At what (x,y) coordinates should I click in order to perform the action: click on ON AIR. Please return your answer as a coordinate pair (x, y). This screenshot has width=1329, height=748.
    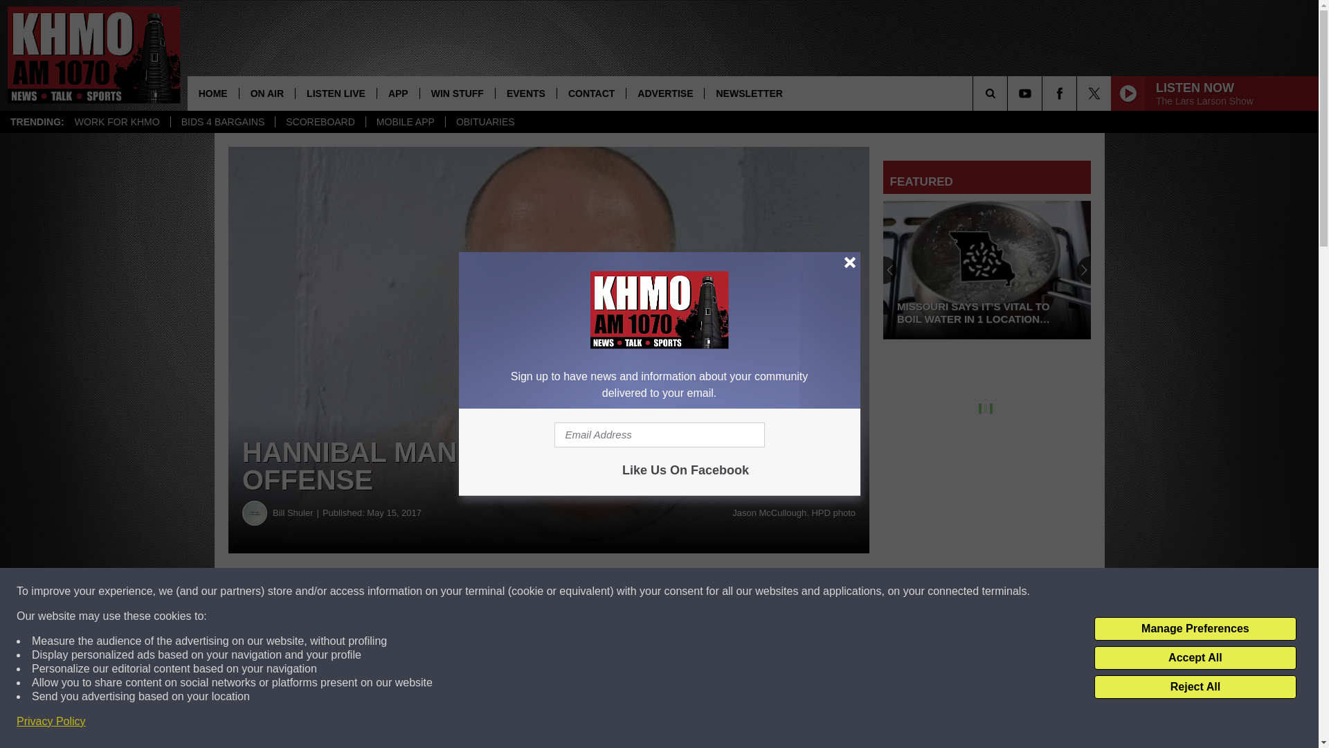
    Looking at the image, I should click on (267, 93).